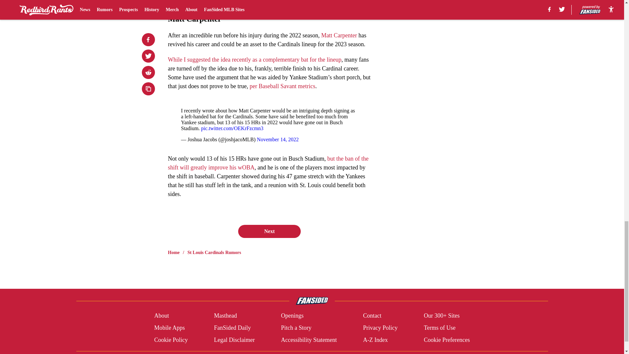  Describe the element at coordinates (174, 252) in the screenshot. I see `Home` at that location.